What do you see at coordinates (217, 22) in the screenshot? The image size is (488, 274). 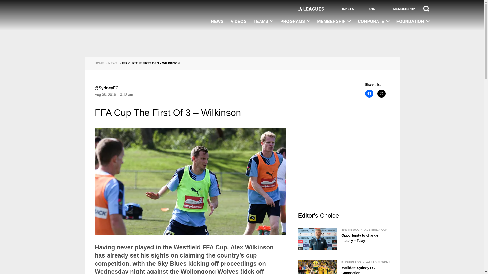 I see `NEWS` at bounding box center [217, 22].